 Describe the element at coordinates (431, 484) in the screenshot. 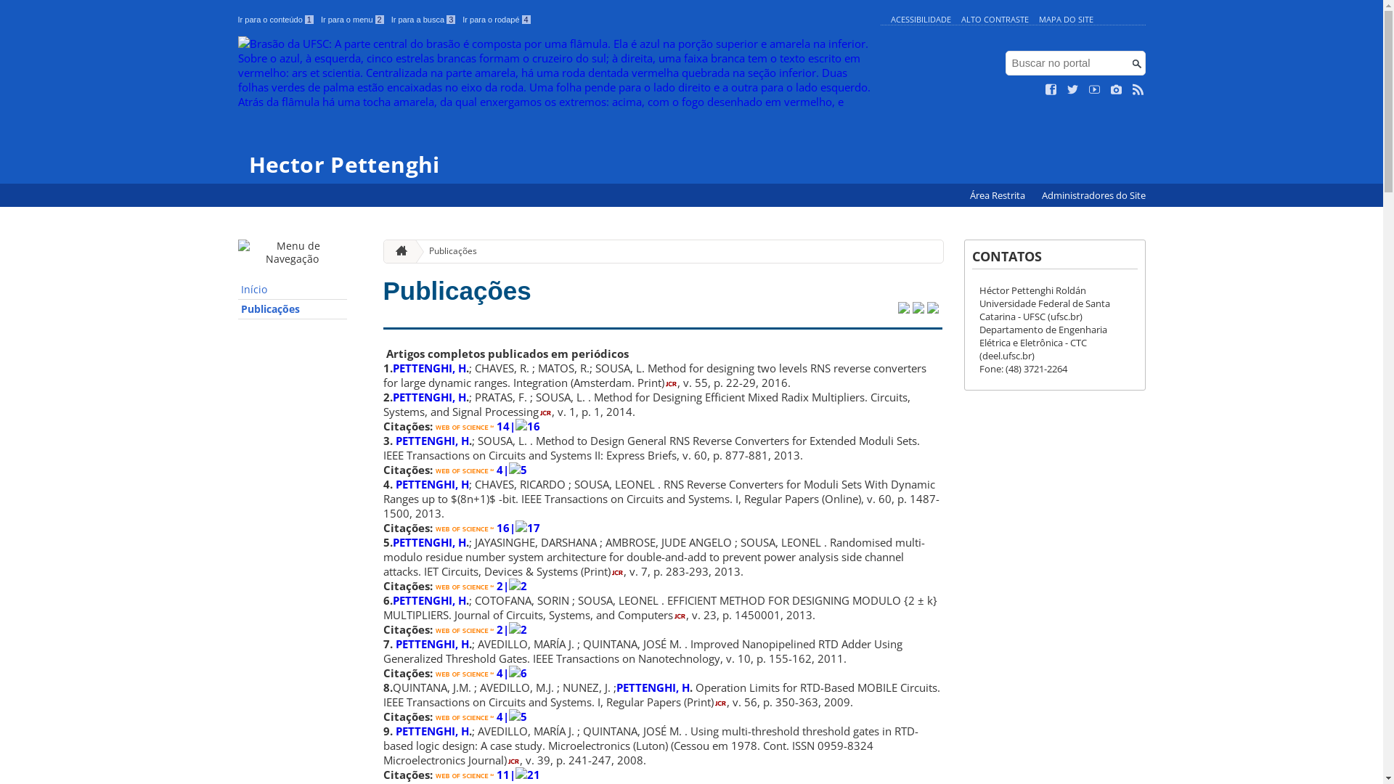

I see `PETTENGHI, H` at that location.